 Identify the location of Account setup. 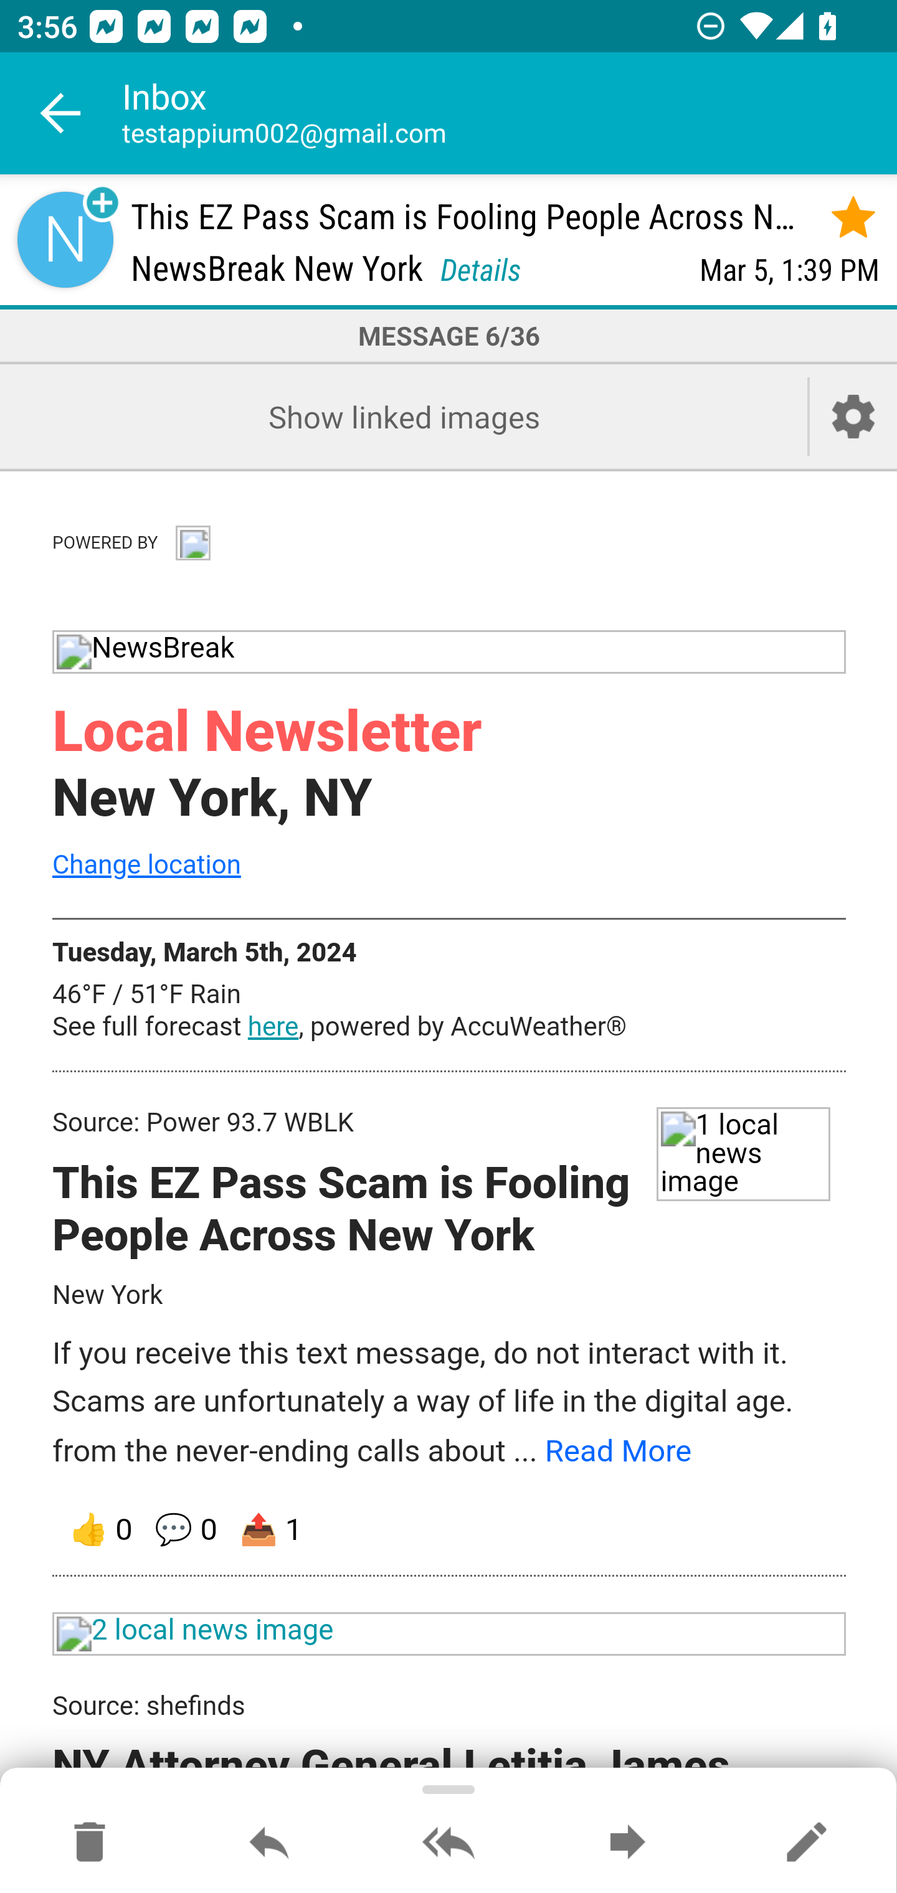
(853, 416).